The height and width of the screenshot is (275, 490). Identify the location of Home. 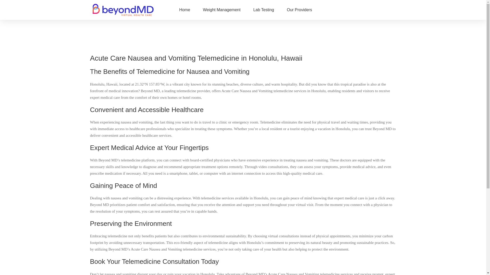
(185, 10).